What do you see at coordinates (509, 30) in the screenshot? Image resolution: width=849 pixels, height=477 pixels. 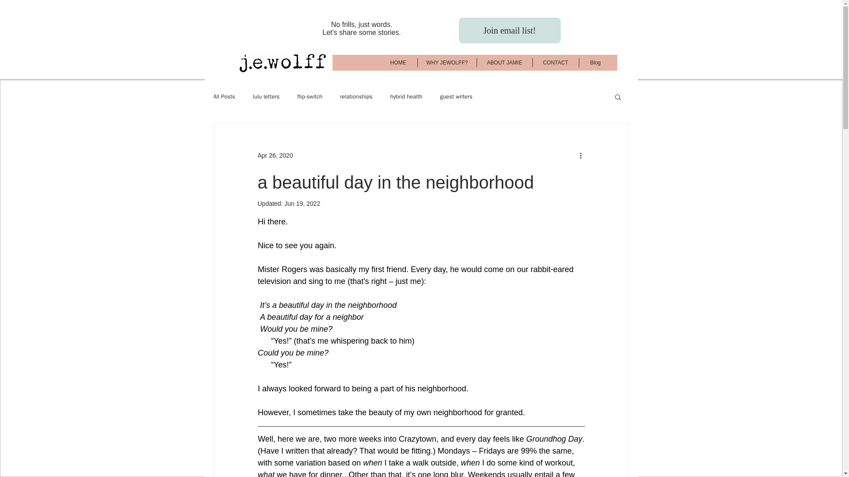 I see `Join email list!` at bounding box center [509, 30].